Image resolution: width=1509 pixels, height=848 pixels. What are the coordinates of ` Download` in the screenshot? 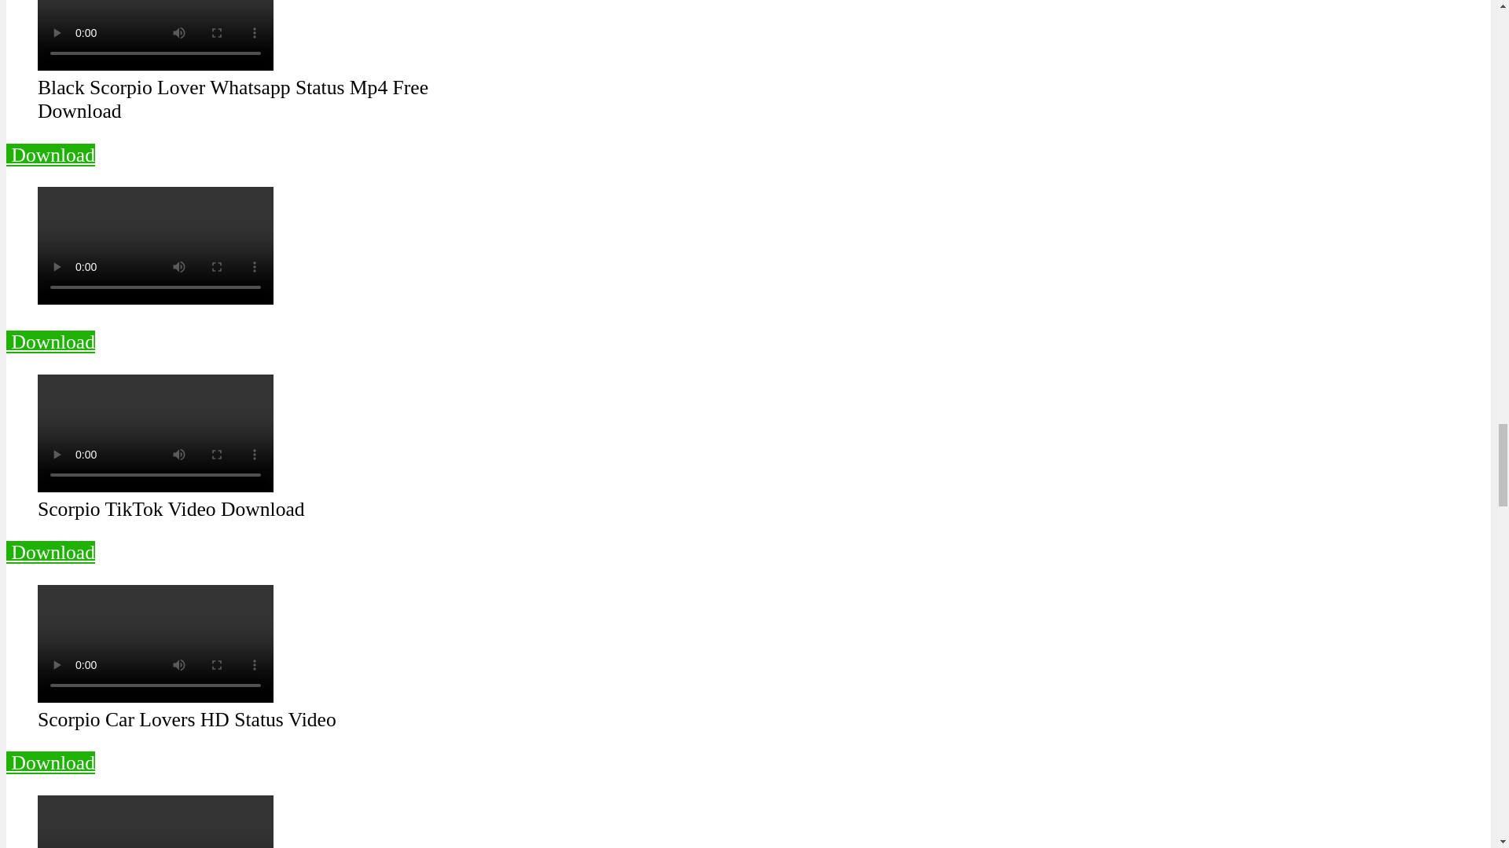 It's located at (50, 154).